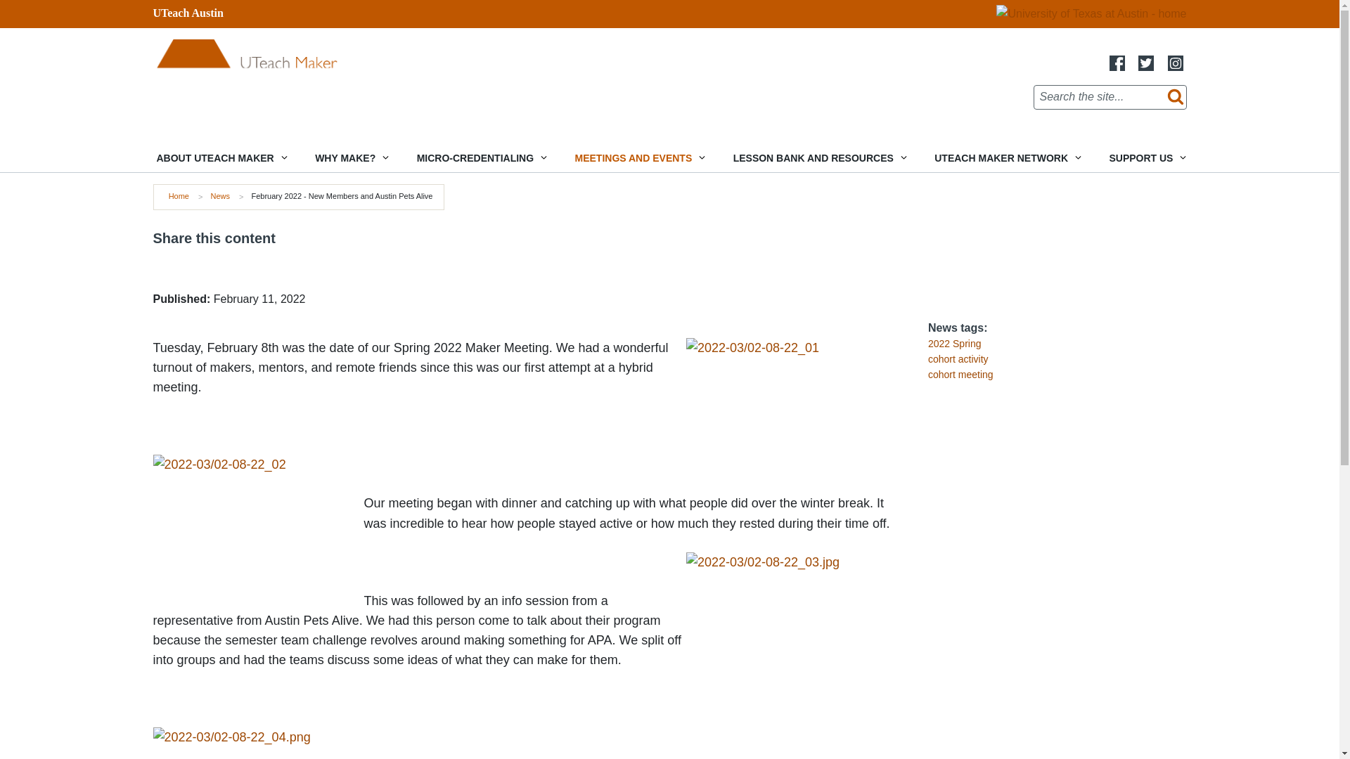 This screenshot has height=759, width=1350. I want to click on FacebookFind us on Facebook, so click(1117, 62).